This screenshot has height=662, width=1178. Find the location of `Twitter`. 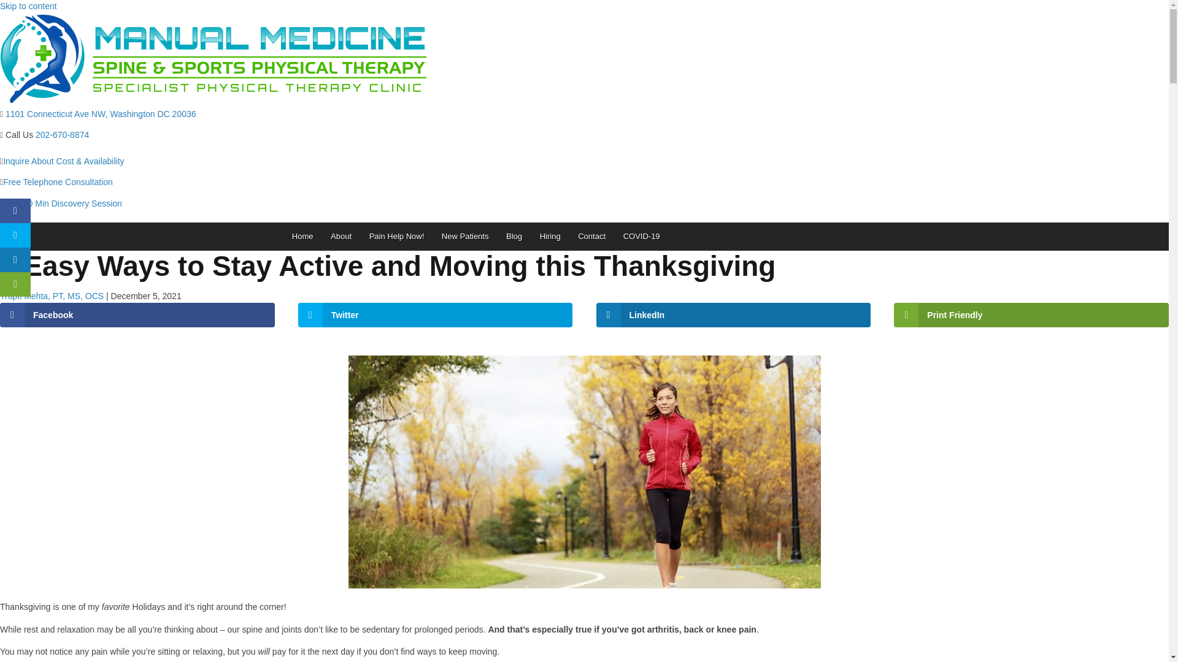

Twitter is located at coordinates (435, 314).